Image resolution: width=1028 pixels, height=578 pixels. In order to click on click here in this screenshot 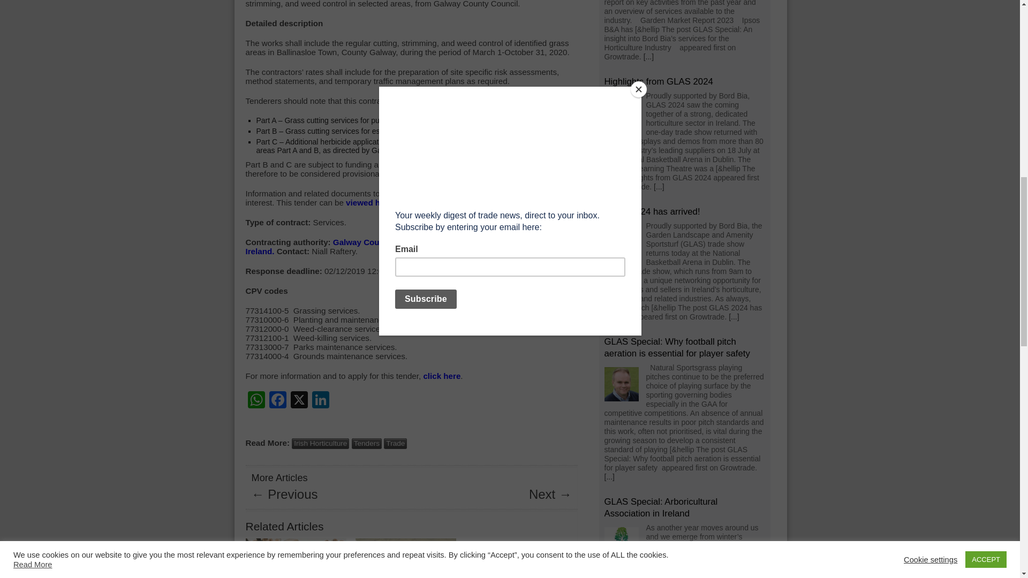, I will do `click(441, 376)`.